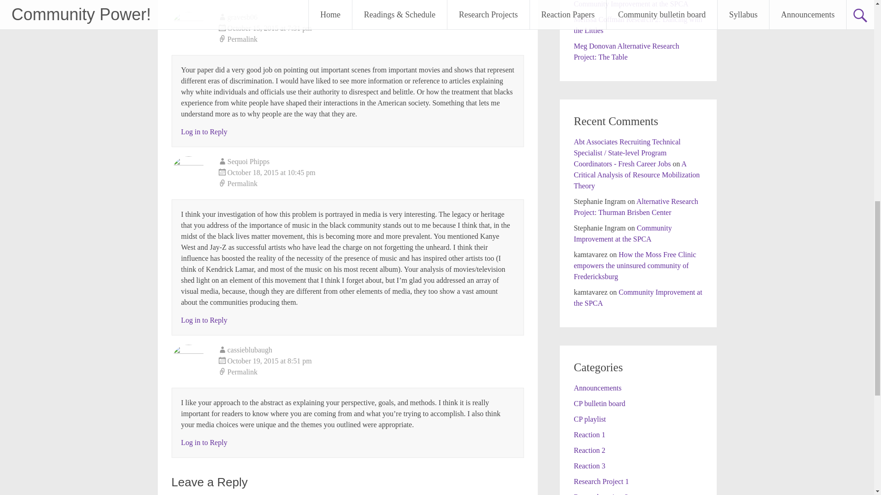  I want to click on Permalink, so click(371, 39).